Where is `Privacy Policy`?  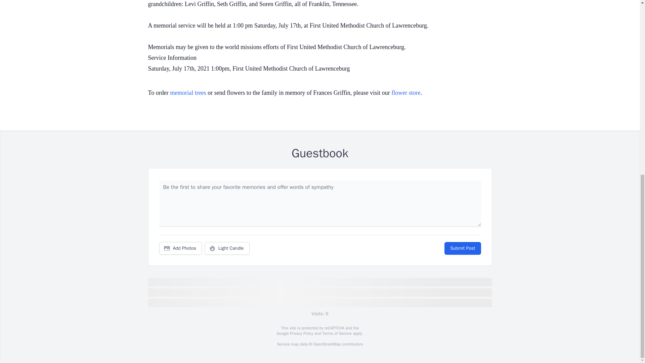
Privacy Policy is located at coordinates (301, 333).